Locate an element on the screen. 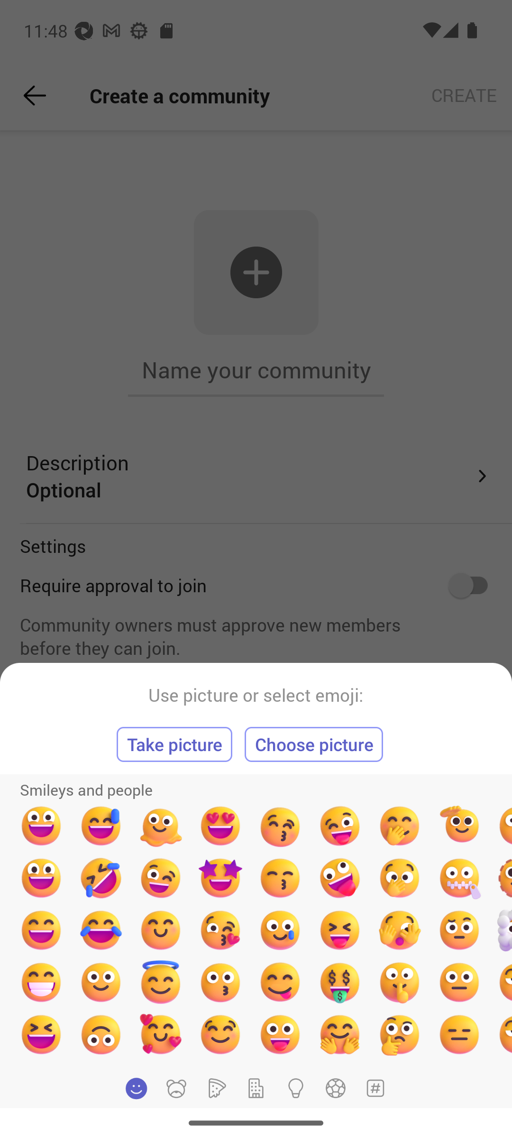  Face blowing a kiss emoji is located at coordinates (220, 930).